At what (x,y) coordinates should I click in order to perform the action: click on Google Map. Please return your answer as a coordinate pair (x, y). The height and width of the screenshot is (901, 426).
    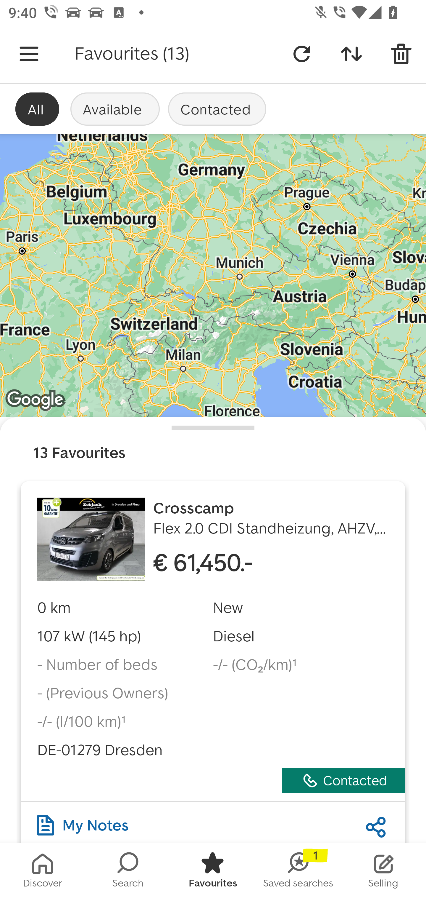
    Looking at the image, I should click on (213, 276).